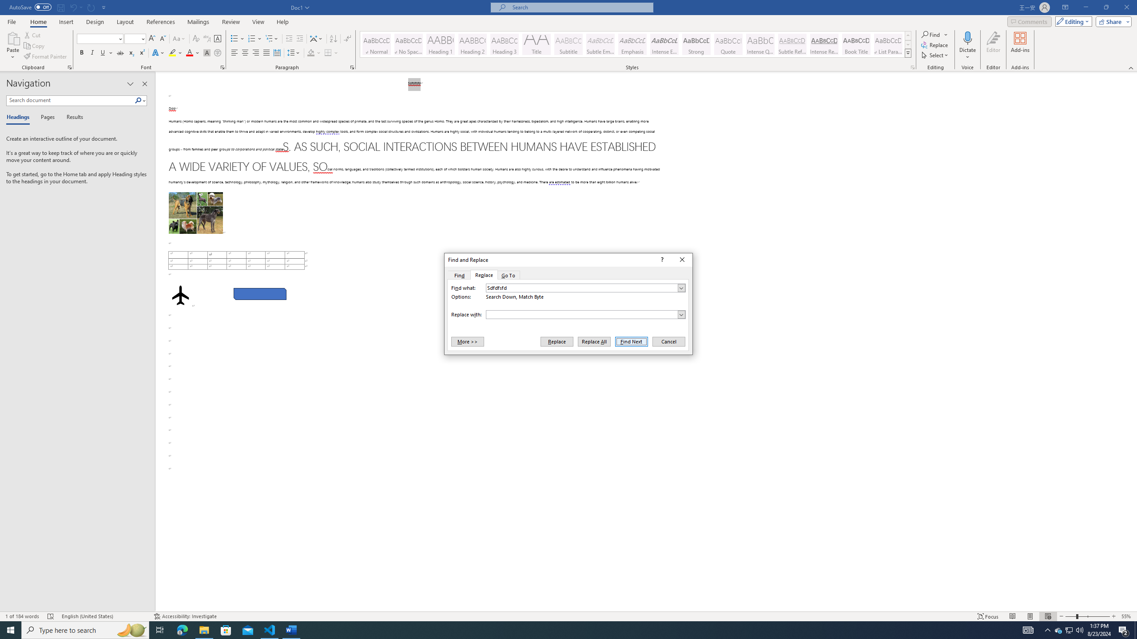 This screenshot has width=1137, height=639. What do you see at coordinates (1012, 616) in the screenshot?
I see `Read Mode` at bounding box center [1012, 616].